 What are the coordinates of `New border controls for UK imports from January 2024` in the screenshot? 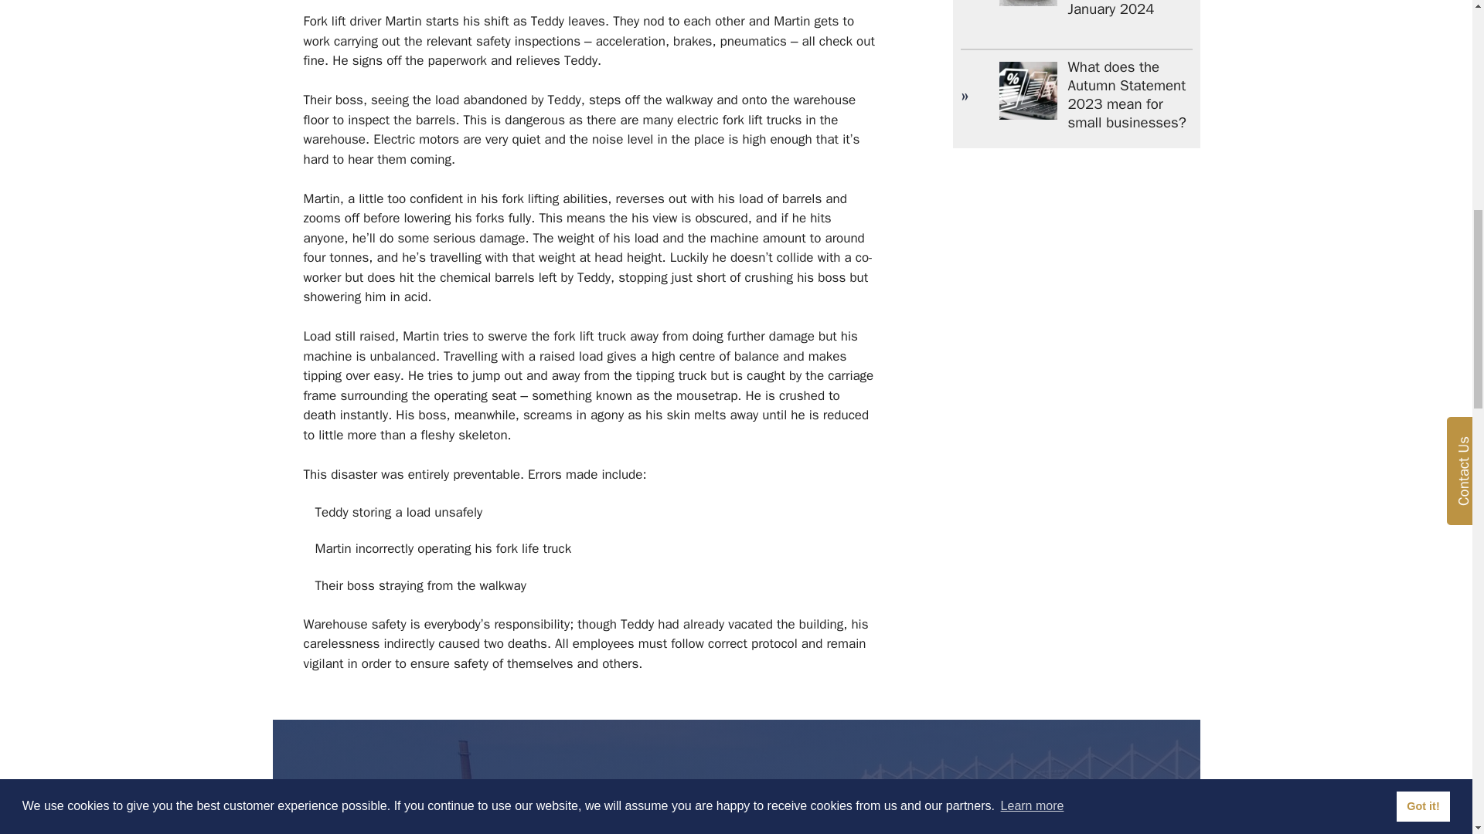 It's located at (1115, 9).